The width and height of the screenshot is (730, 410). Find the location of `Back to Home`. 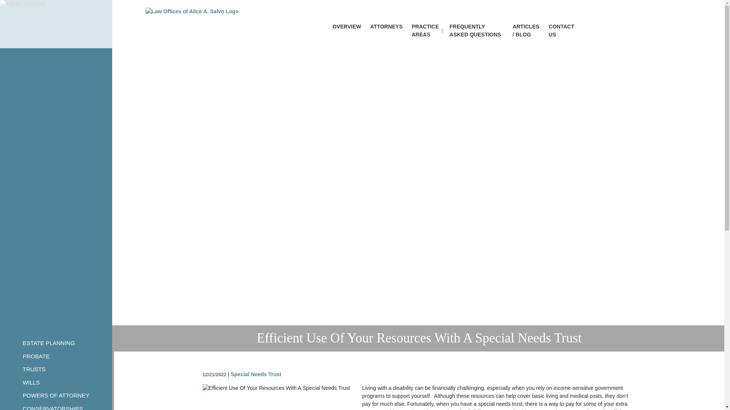

Back to Home is located at coordinates (236, 24).